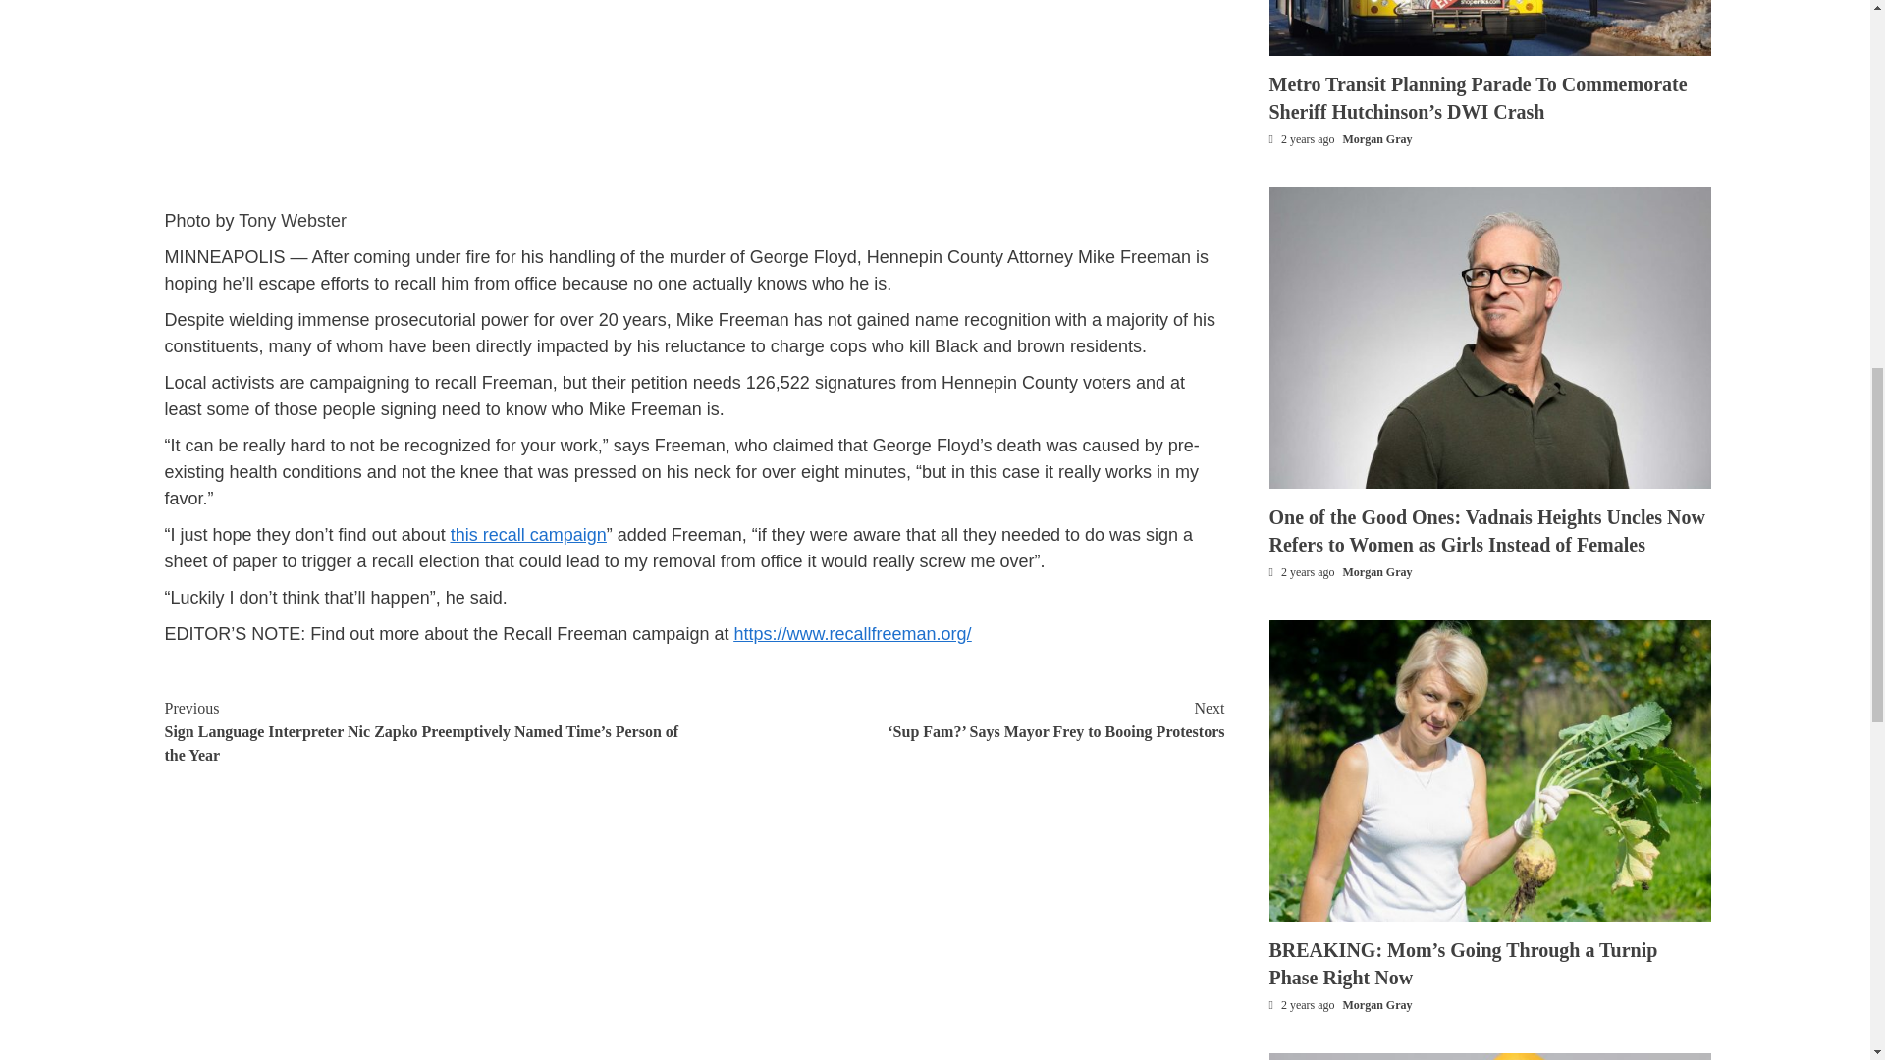 The image size is (1885, 1060). What do you see at coordinates (1376, 139) in the screenshot?
I see `Morgan Gray` at bounding box center [1376, 139].